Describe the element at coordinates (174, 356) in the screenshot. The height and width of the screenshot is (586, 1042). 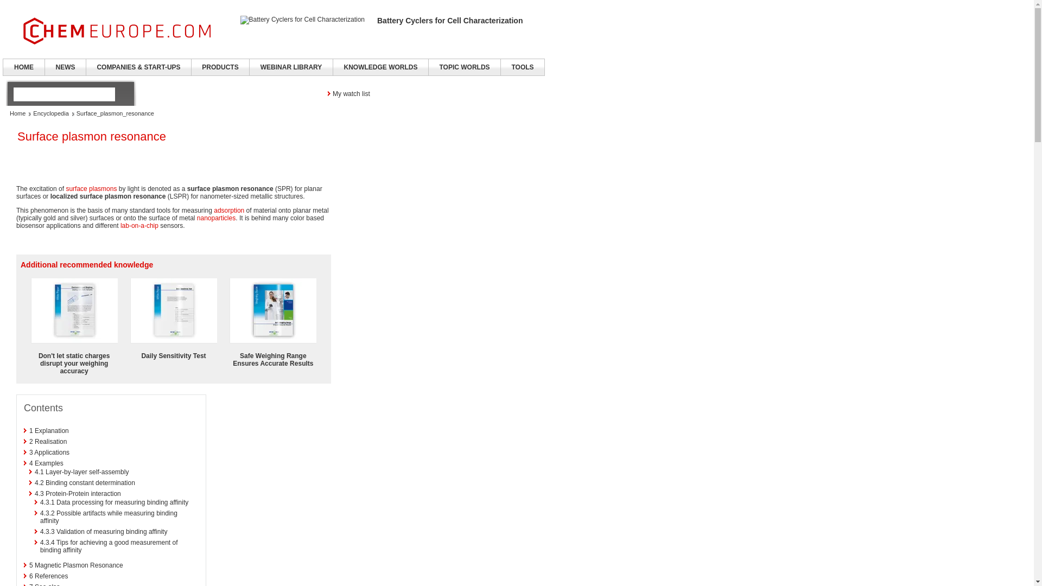
I see `Daily Sensitivity Test` at that location.